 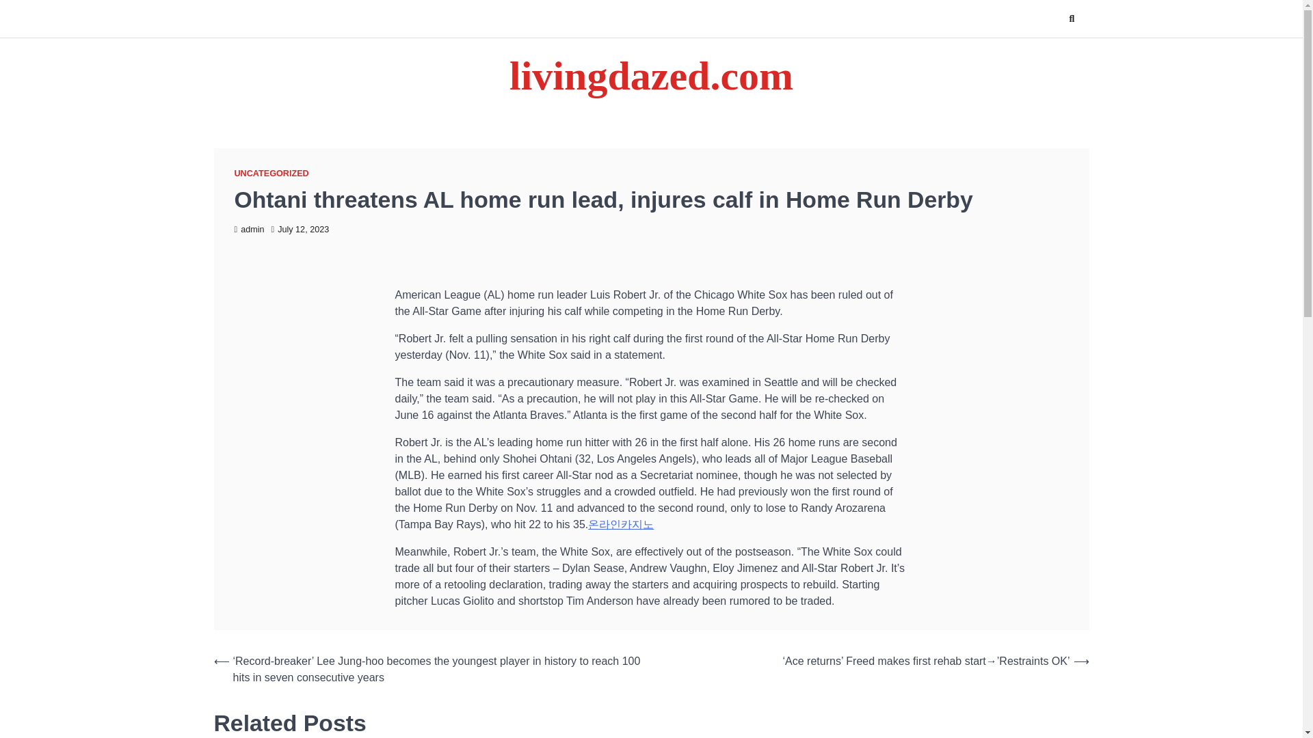 I want to click on livingdazed.com, so click(x=651, y=75).